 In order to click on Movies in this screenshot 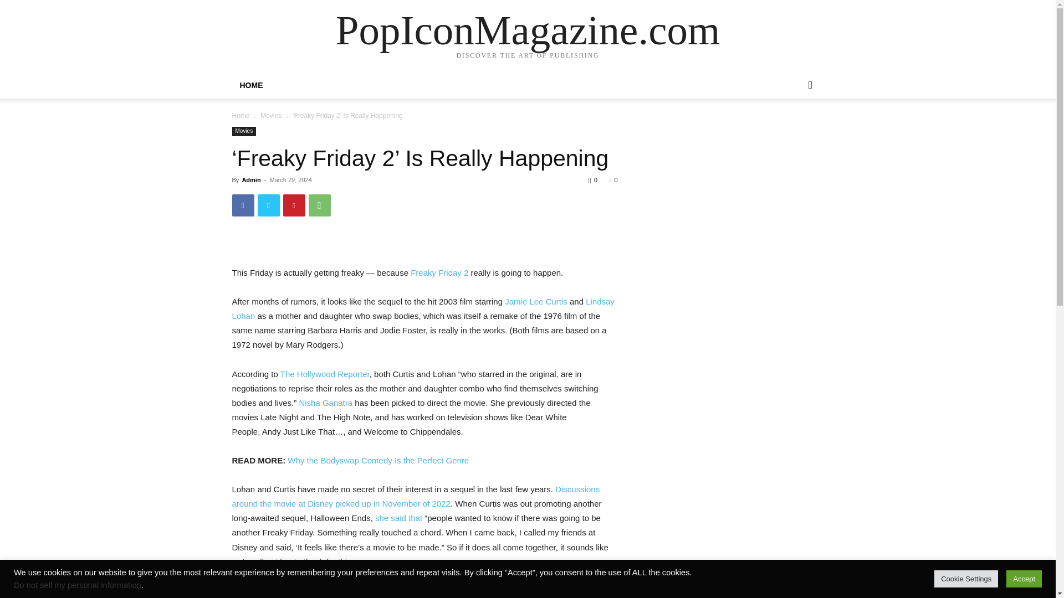, I will do `click(271, 115)`.